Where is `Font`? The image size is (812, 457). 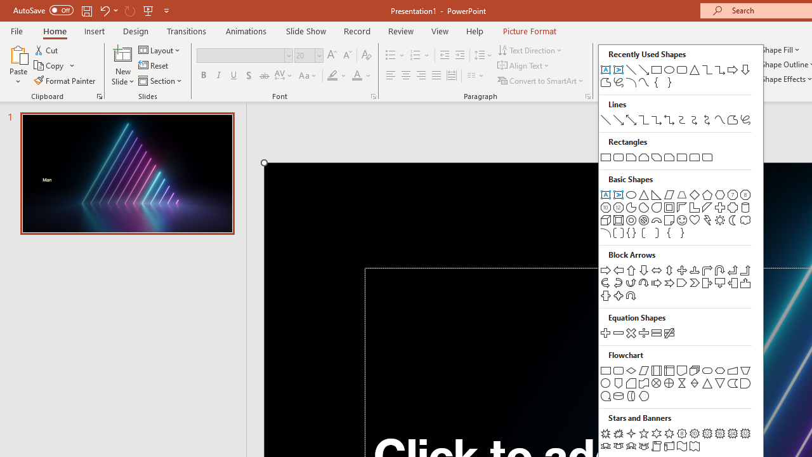 Font is located at coordinates (241, 55).